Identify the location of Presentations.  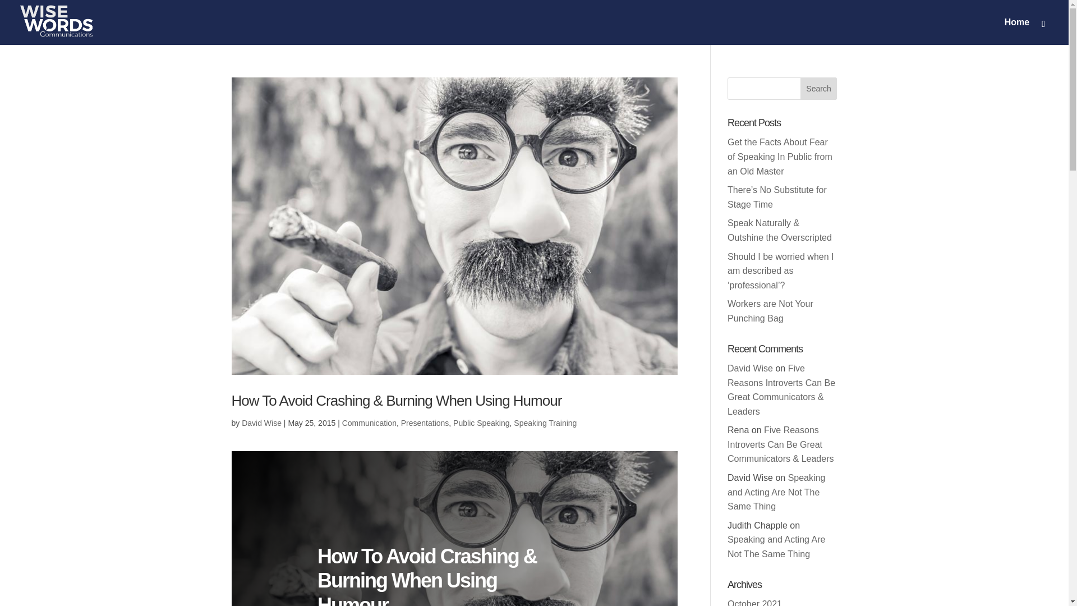
(425, 423).